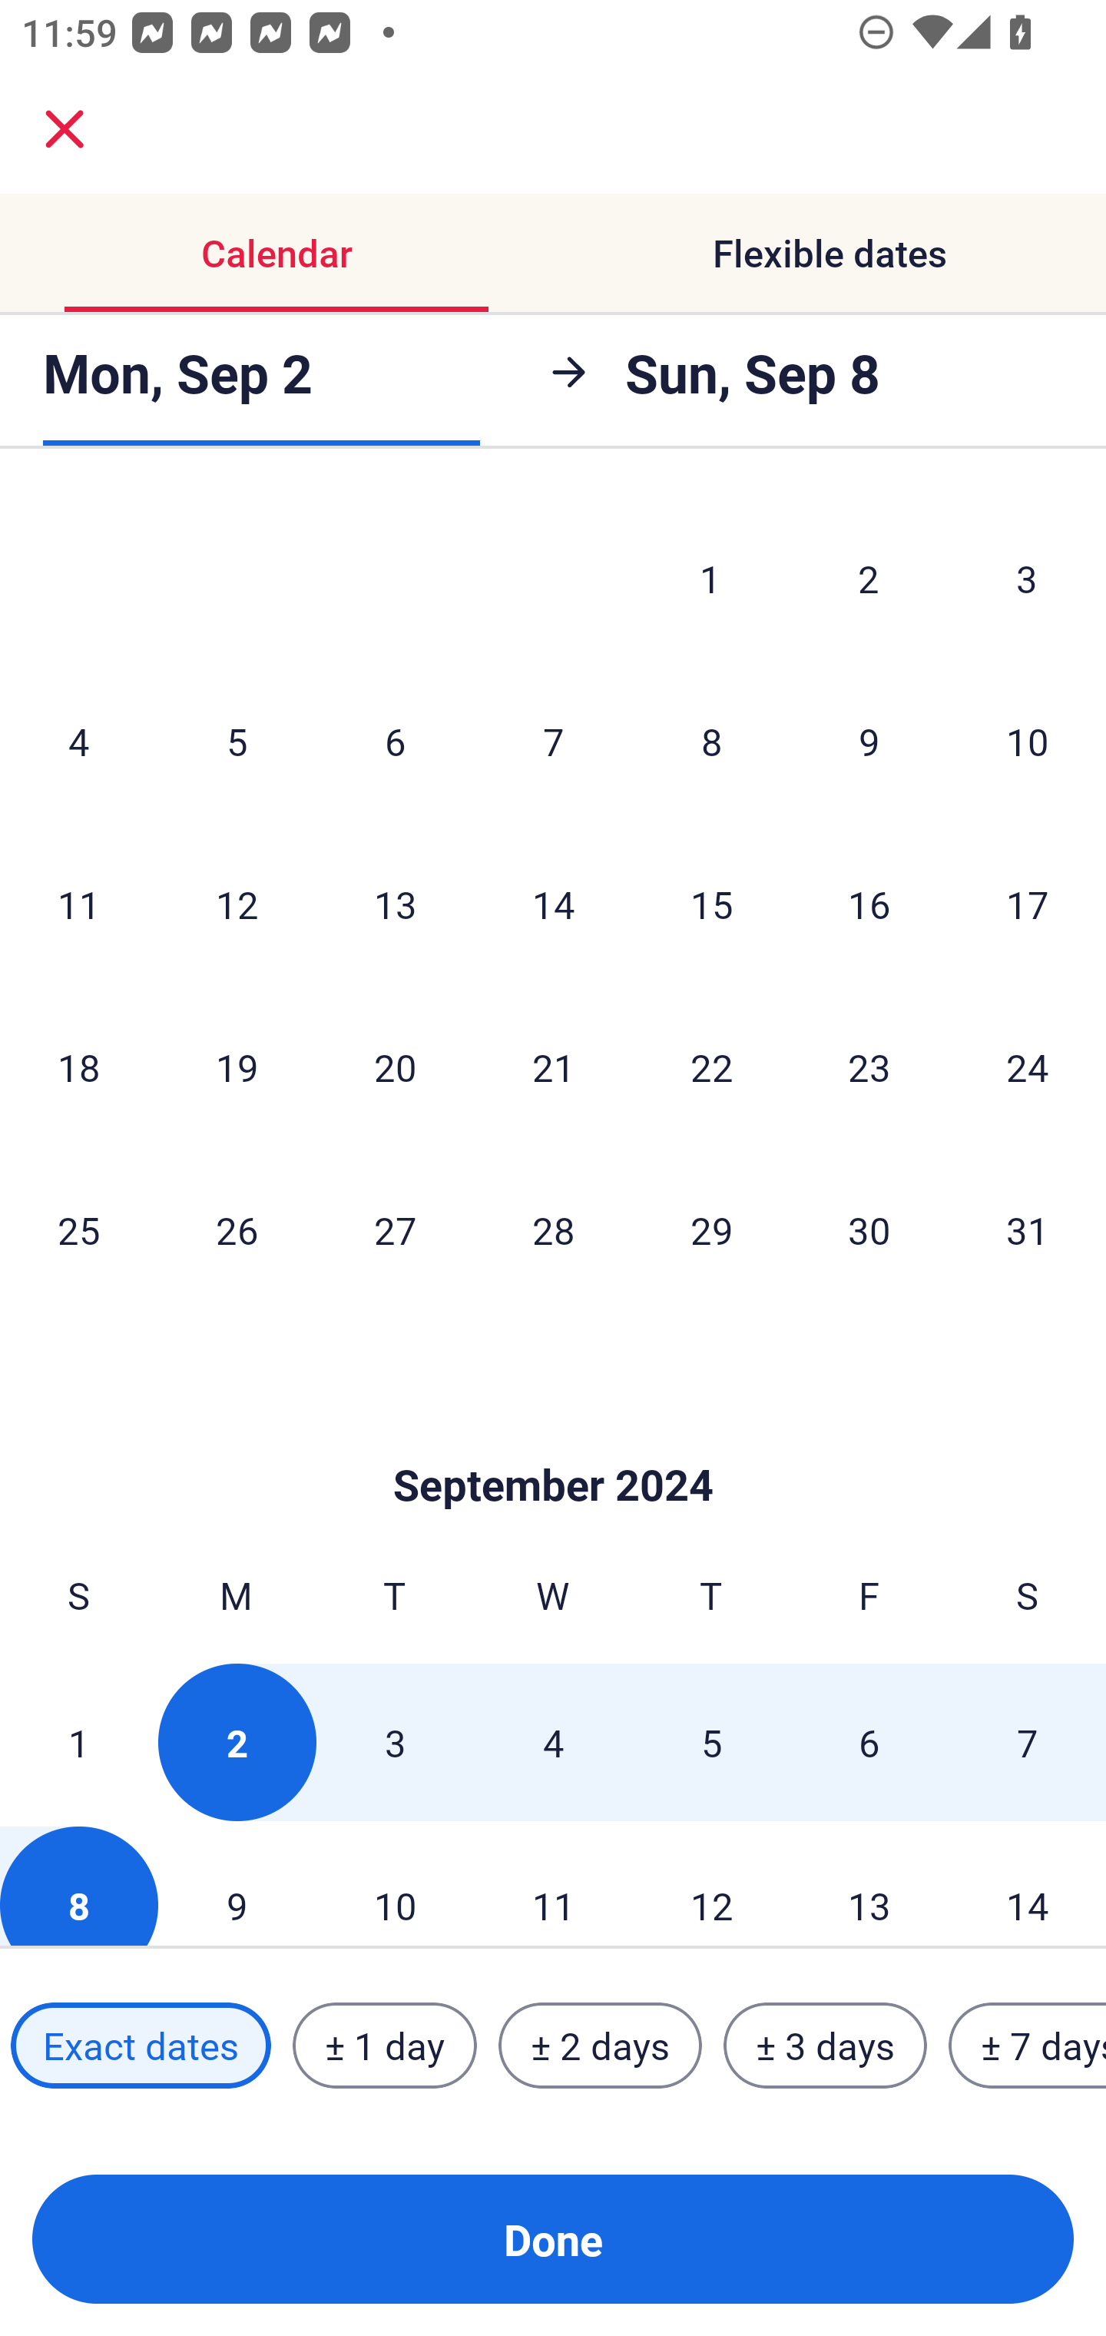 The height and width of the screenshot is (2336, 1106). Describe the element at coordinates (1028, 1886) in the screenshot. I see `14 Saturday, September 14, 2024` at that location.